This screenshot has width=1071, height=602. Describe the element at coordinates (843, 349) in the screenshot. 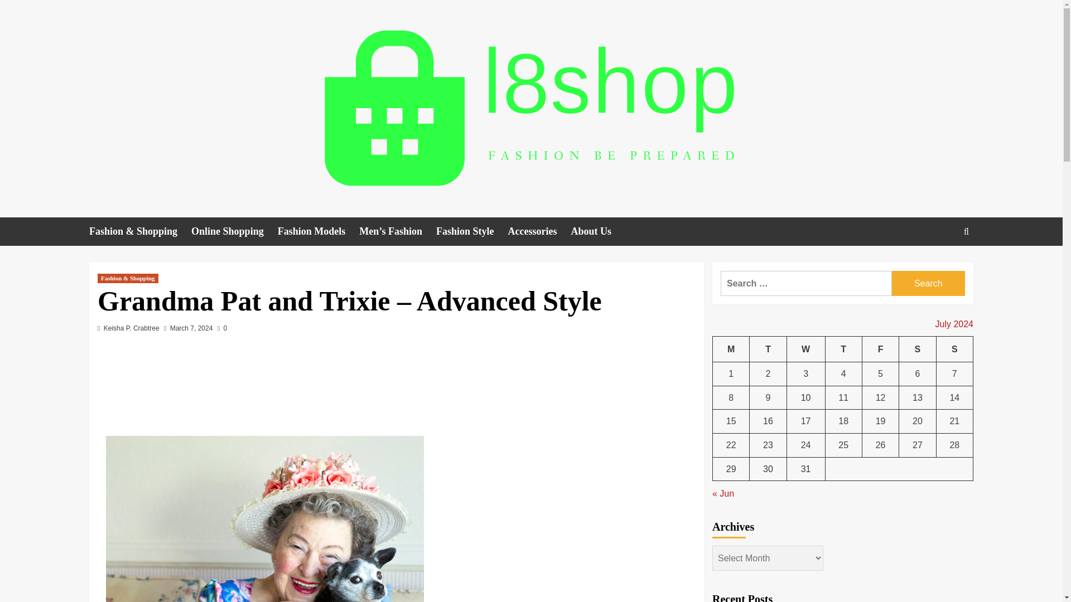

I see `Thursday` at that location.